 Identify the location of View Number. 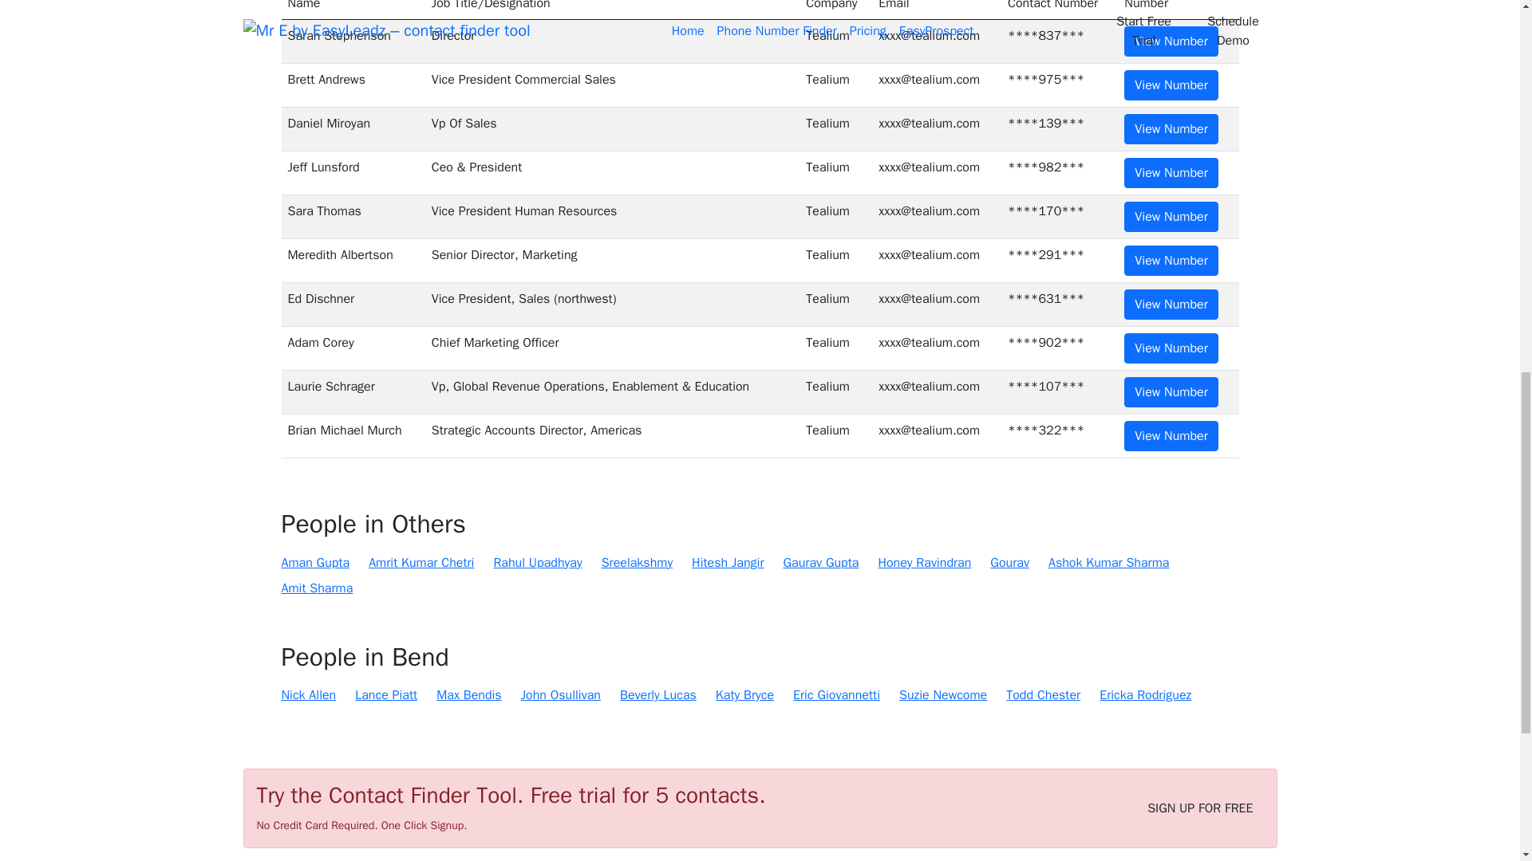
(1171, 348).